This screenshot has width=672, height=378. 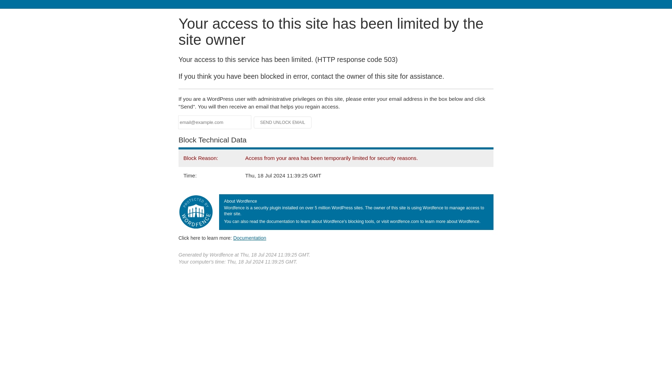 I want to click on Send Unlock Email, so click(x=283, y=122).